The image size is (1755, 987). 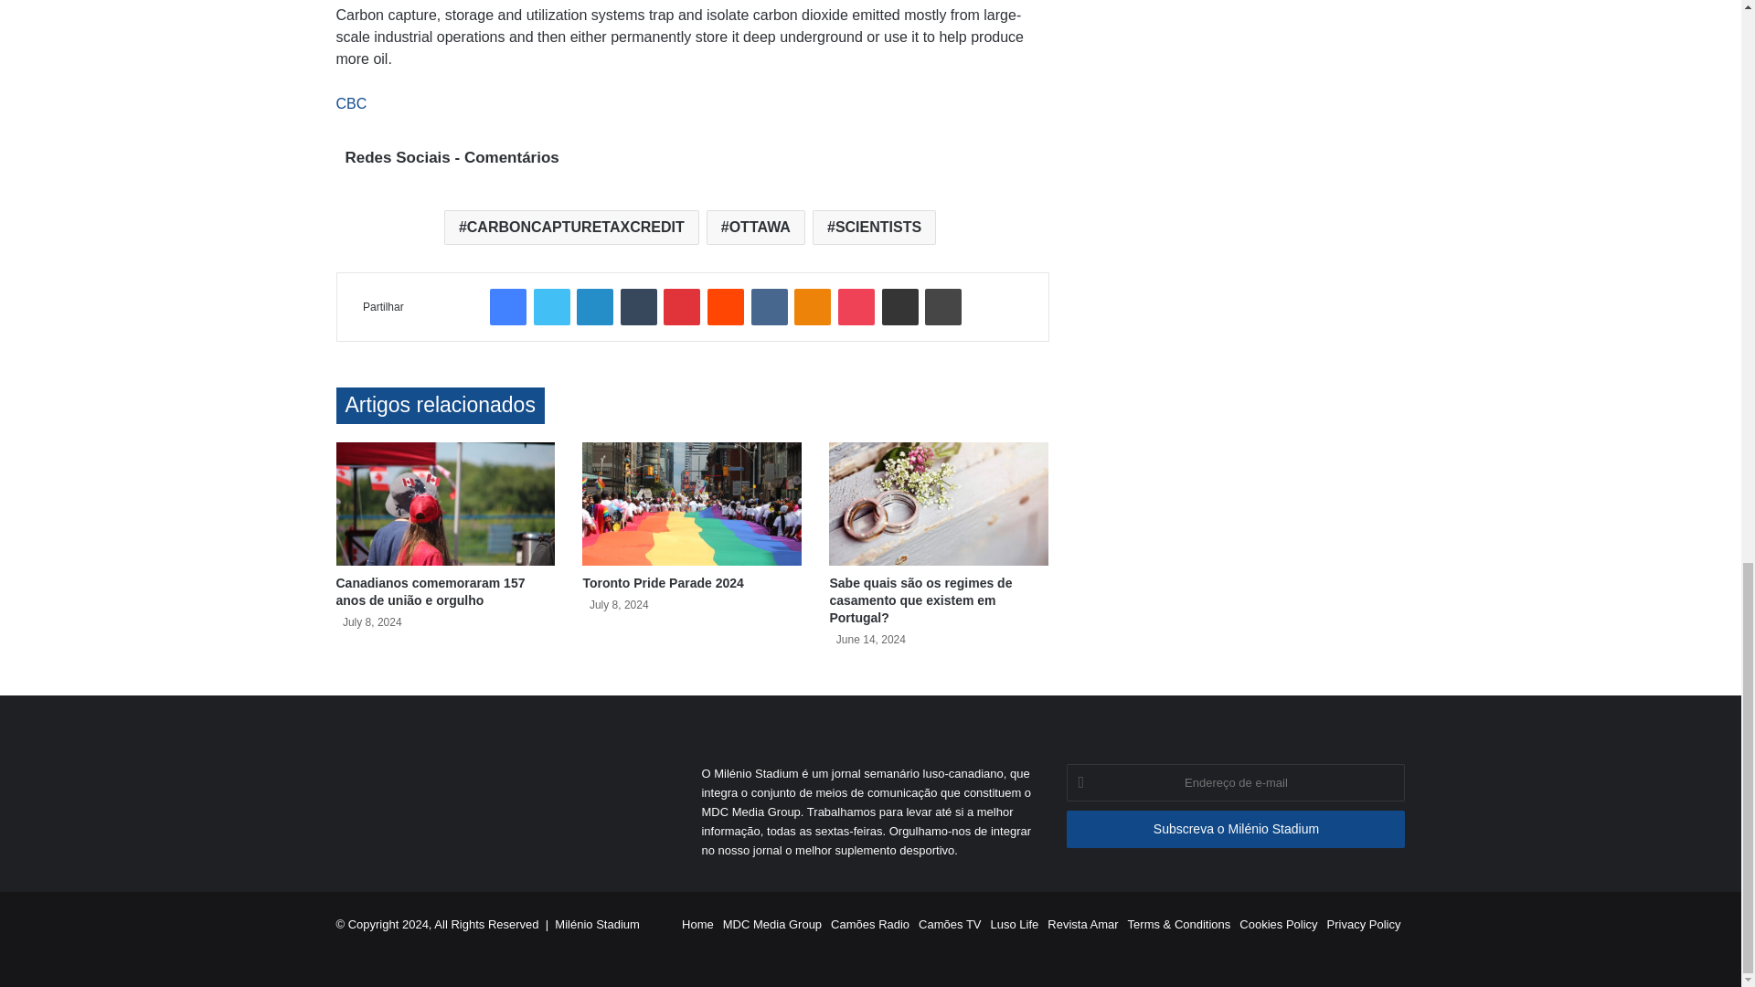 I want to click on Reddit, so click(x=726, y=307).